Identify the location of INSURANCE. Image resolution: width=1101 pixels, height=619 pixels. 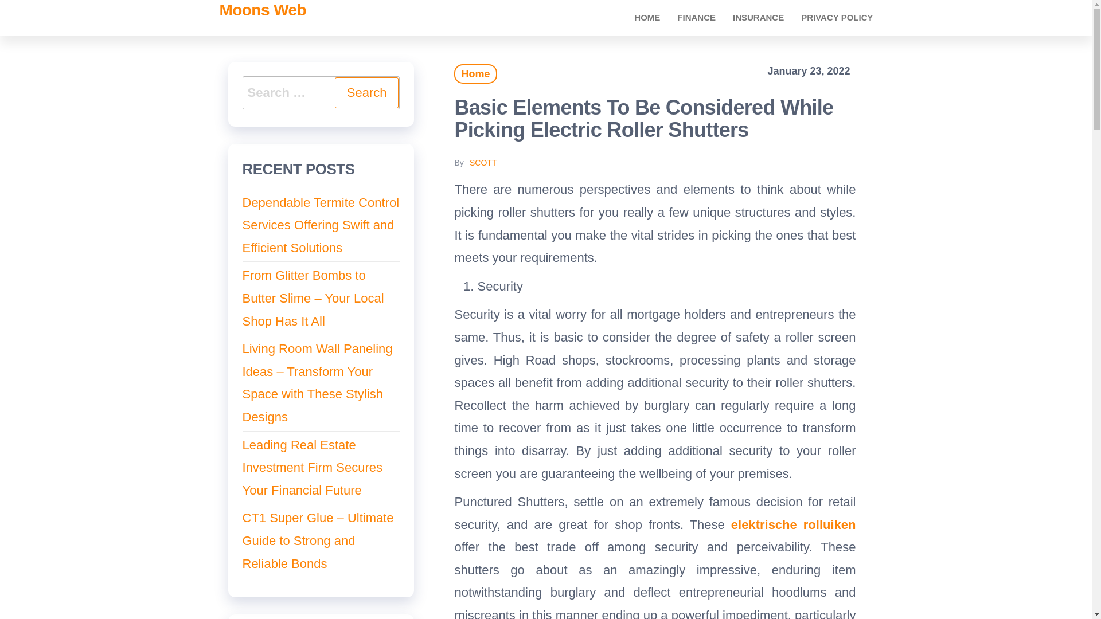
(758, 17).